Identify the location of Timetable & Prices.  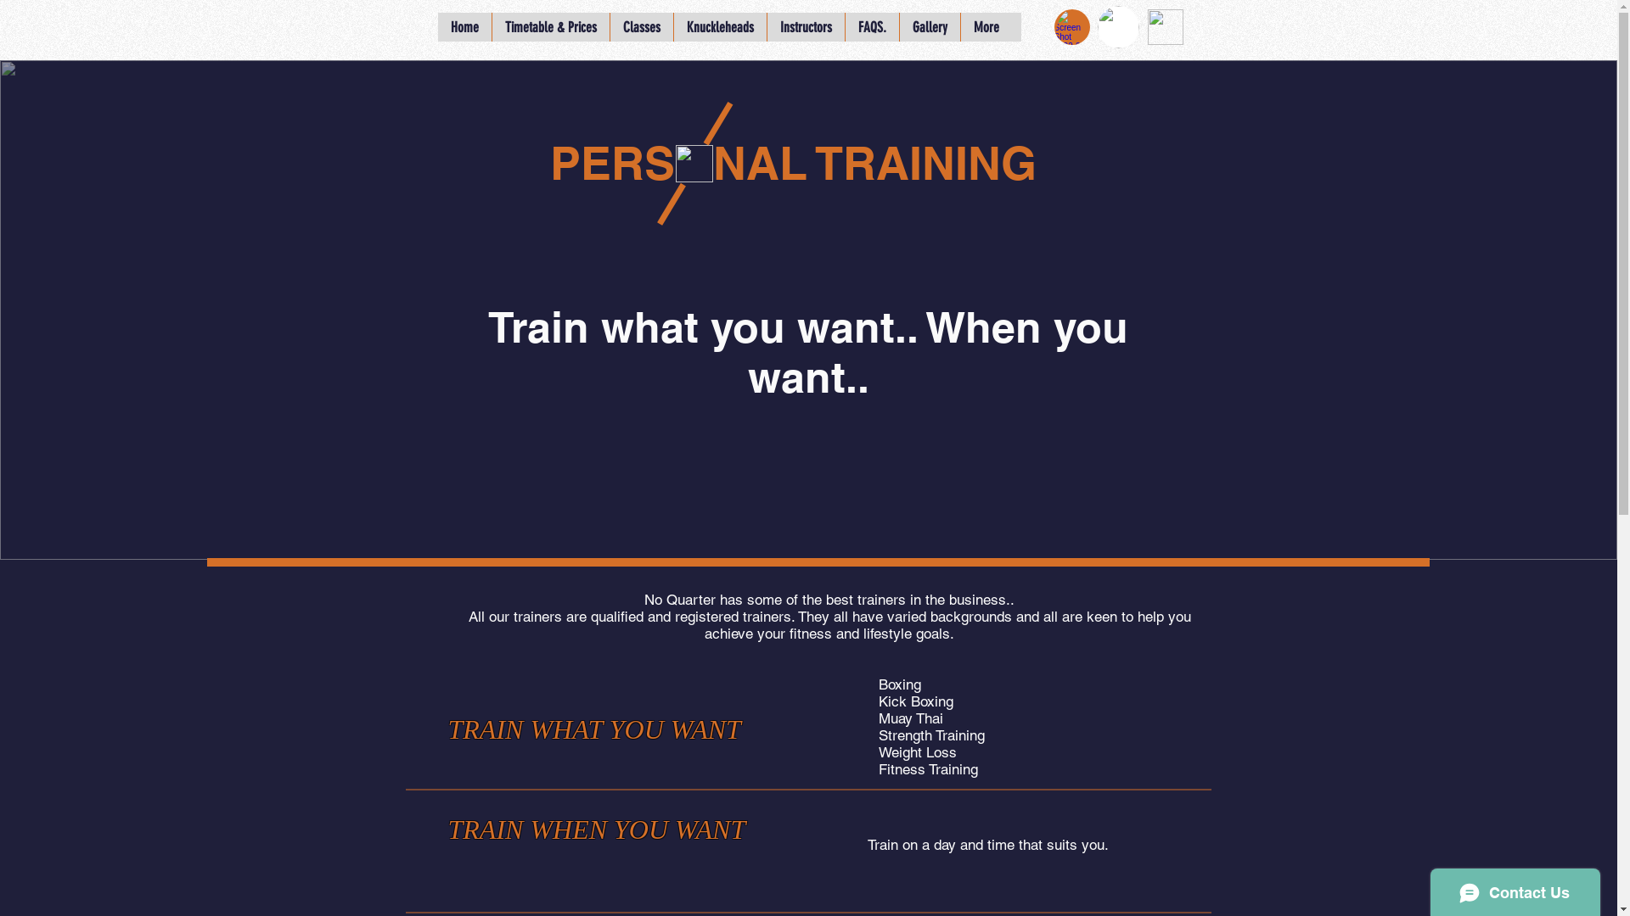
(550, 27).